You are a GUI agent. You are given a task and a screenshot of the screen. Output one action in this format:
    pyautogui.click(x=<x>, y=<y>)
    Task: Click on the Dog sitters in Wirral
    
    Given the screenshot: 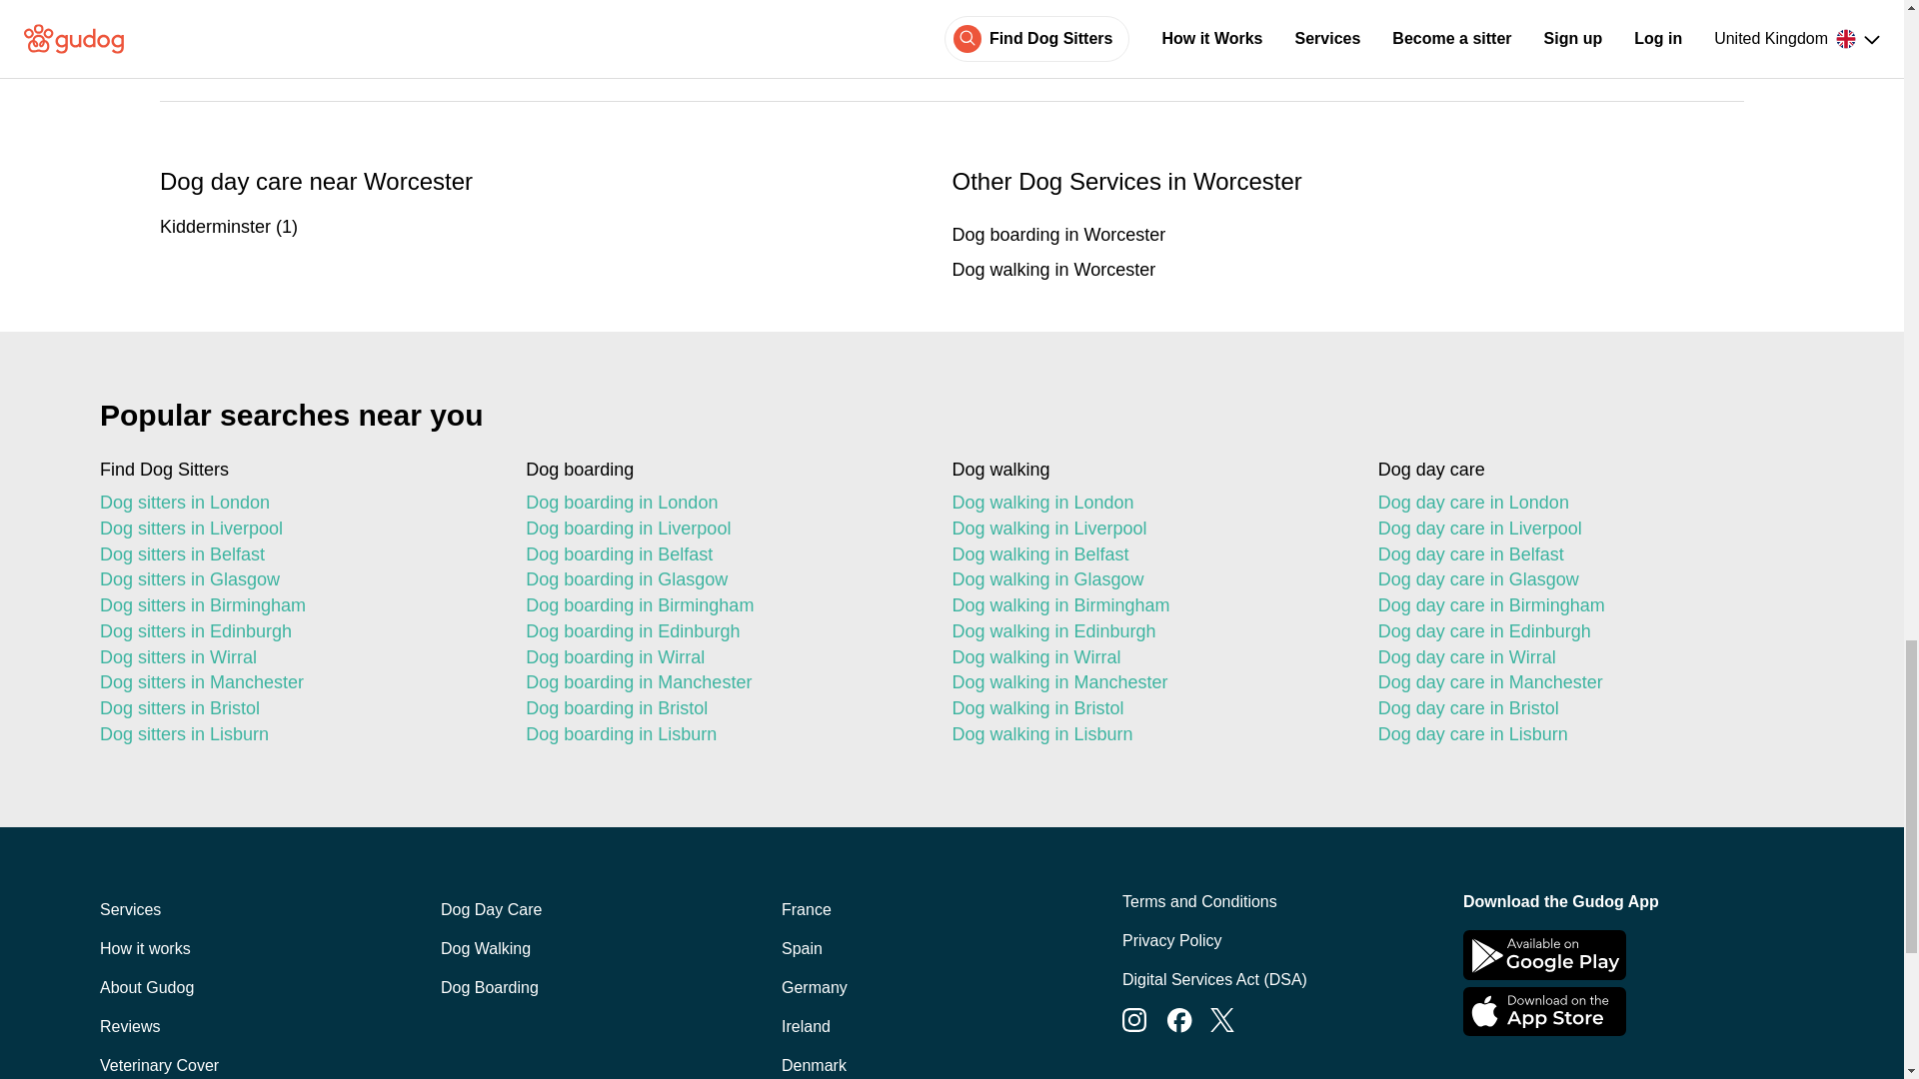 What is the action you would take?
    pyautogui.click(x=296, y=657)
    